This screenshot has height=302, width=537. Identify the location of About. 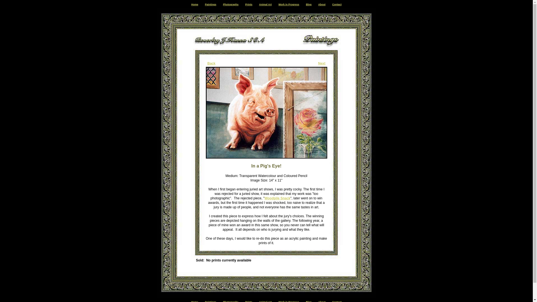
(322, 4).